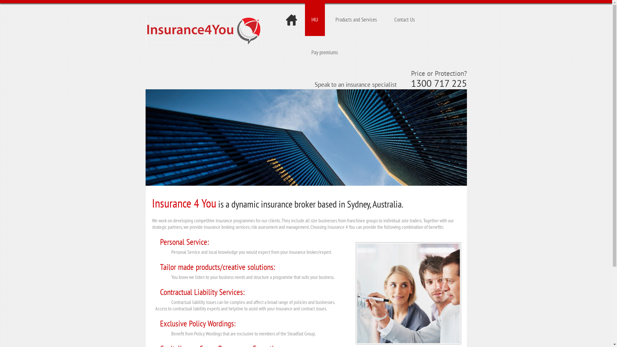 This screenshot has height=347, width=617. I want to click on I4U, so click(315, 20).